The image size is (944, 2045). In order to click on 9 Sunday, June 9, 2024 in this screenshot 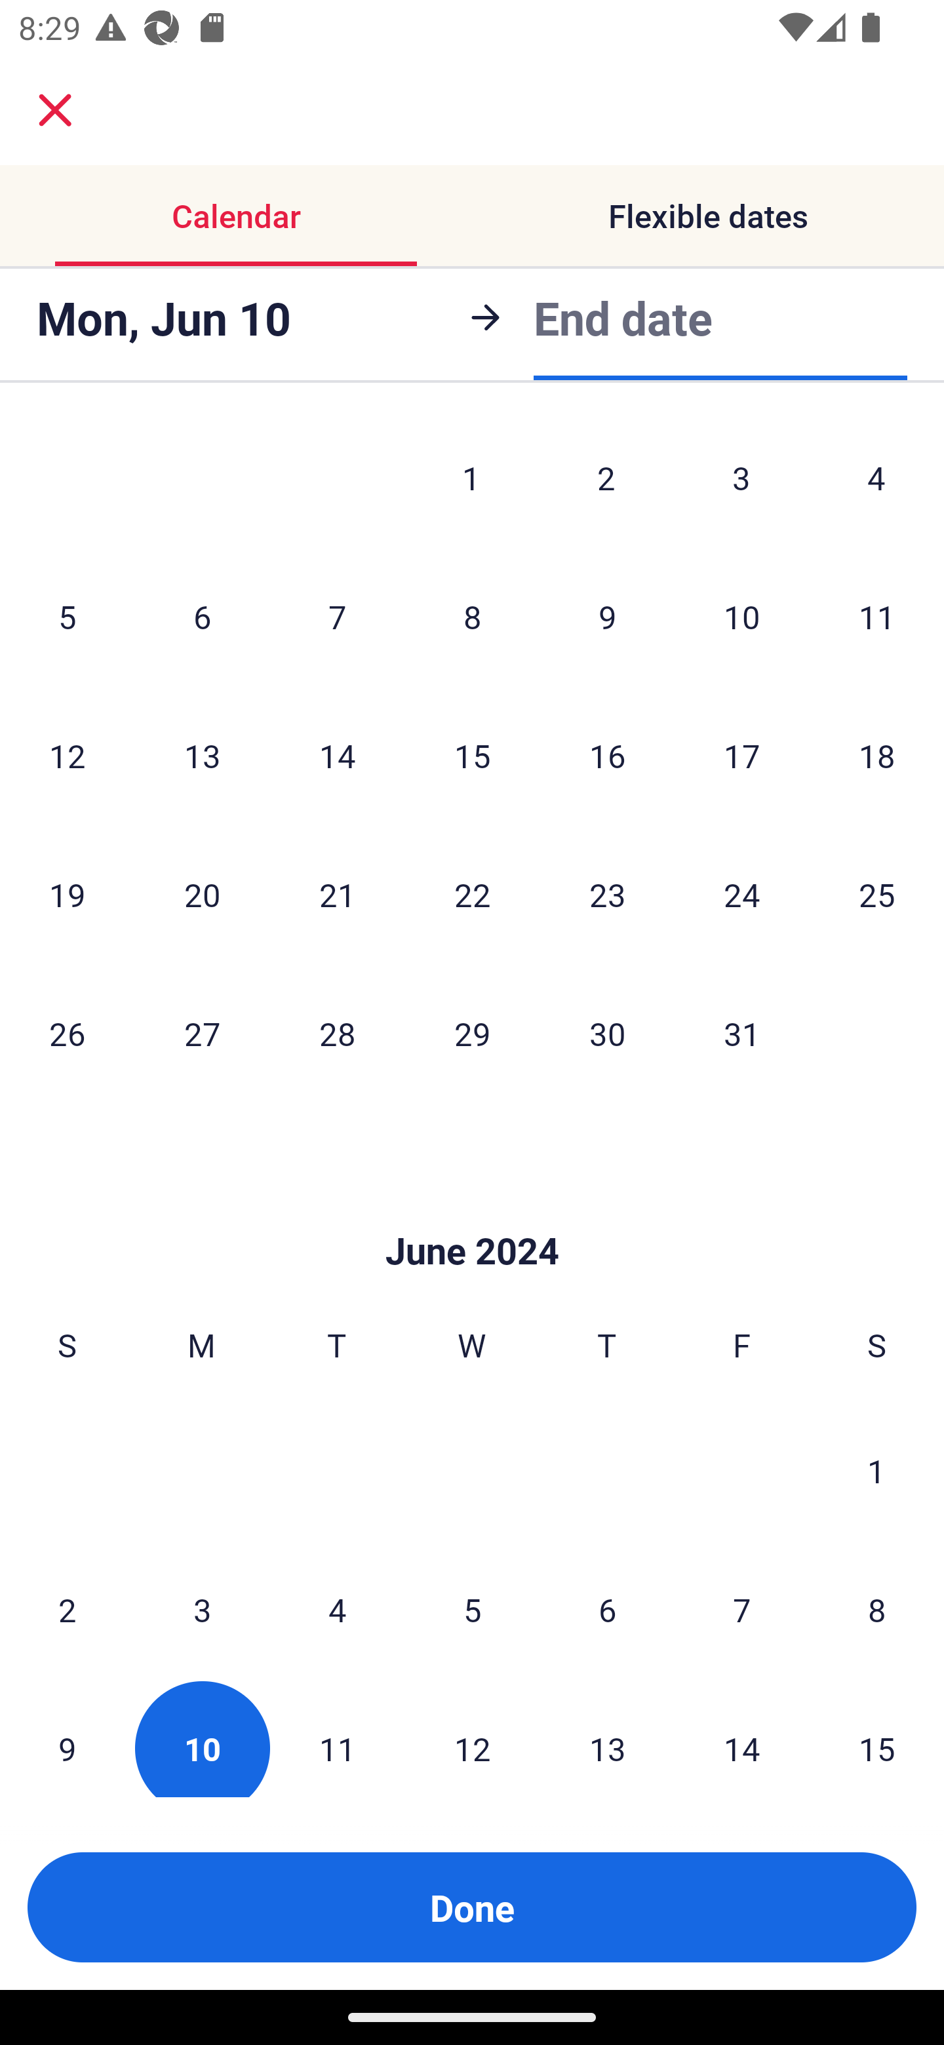, I will do `click(67, 1739)`.